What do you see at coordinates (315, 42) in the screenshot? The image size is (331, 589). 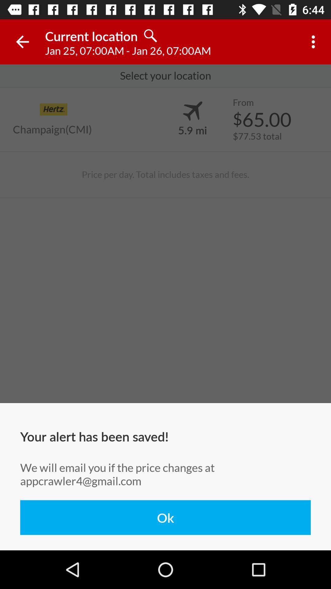 I see `select icon above the select your location item` at bounding box center [315, 42].